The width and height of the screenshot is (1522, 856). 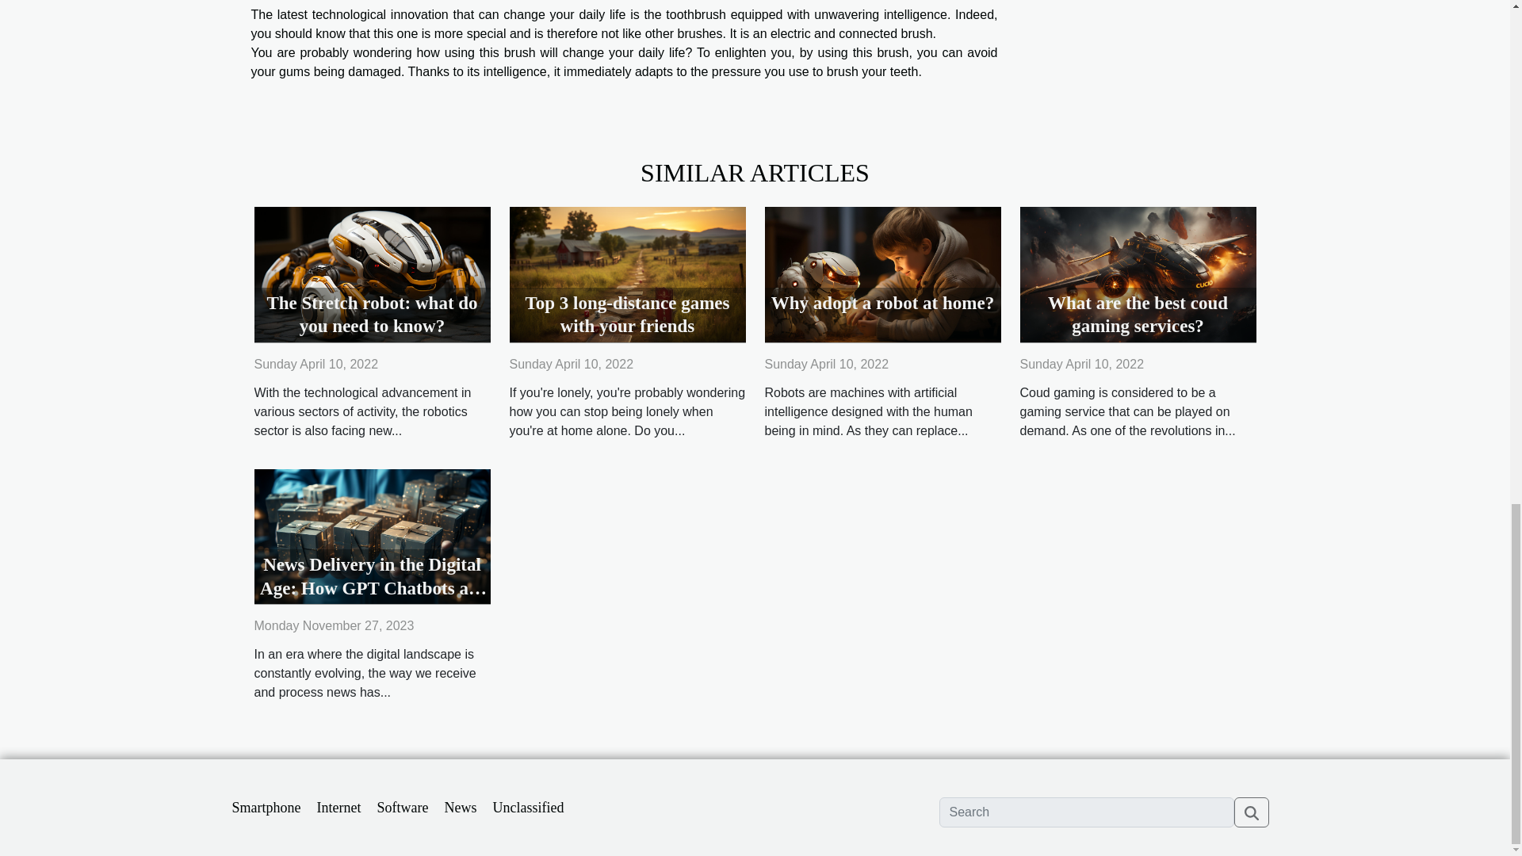 What do you see at coordinates (339, 807) in the screenshot?
I see `Internet` at bounding box center [339, 807].